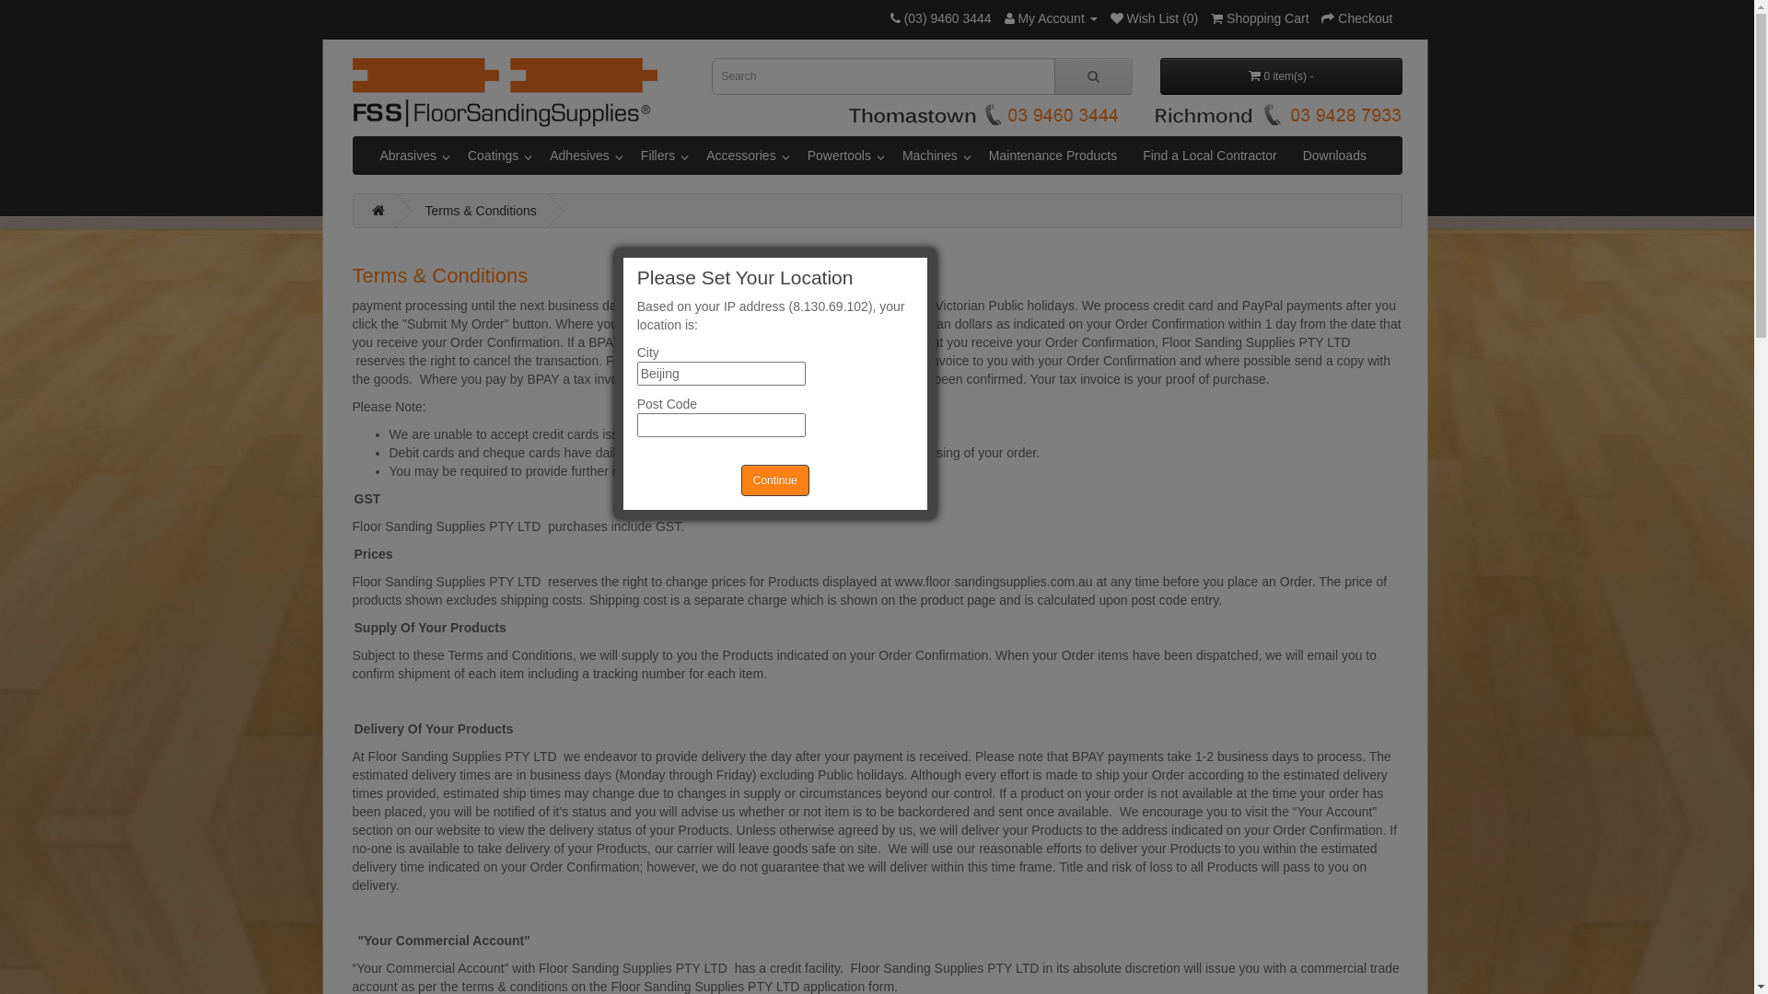  Describe the element at coordinates (661, 156) in the screenshot. I see `Fillers` at that location.